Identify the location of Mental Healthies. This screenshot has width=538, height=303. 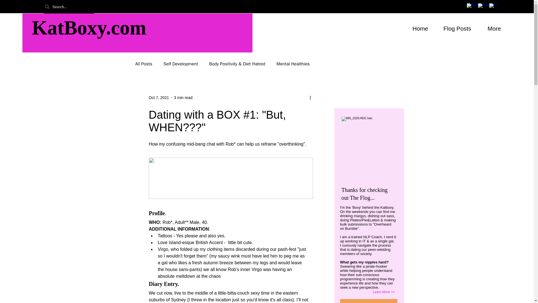
(293, 64).